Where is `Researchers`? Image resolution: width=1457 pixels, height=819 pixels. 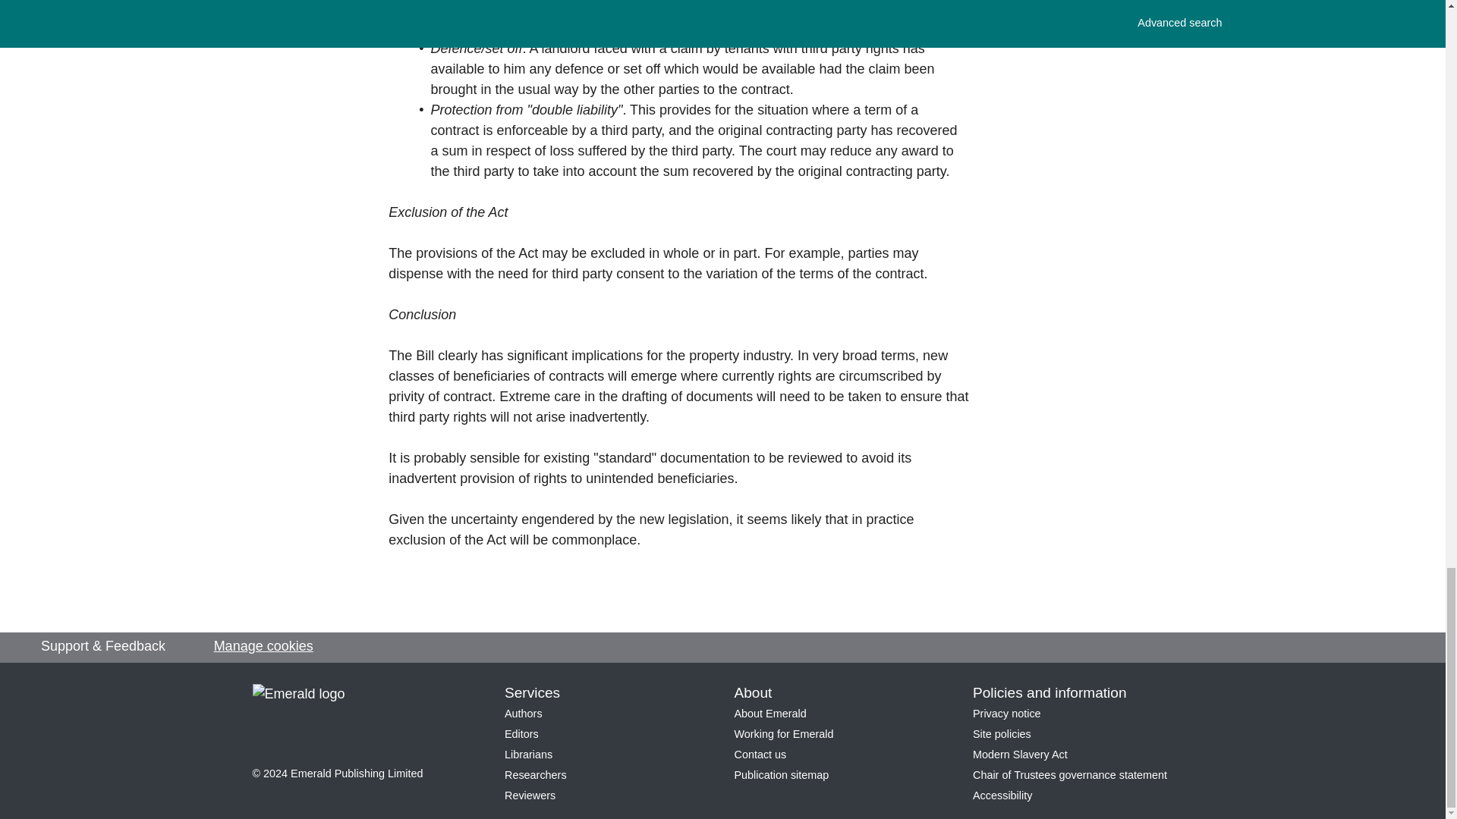 Researchers is located at coordinates (535, 775).